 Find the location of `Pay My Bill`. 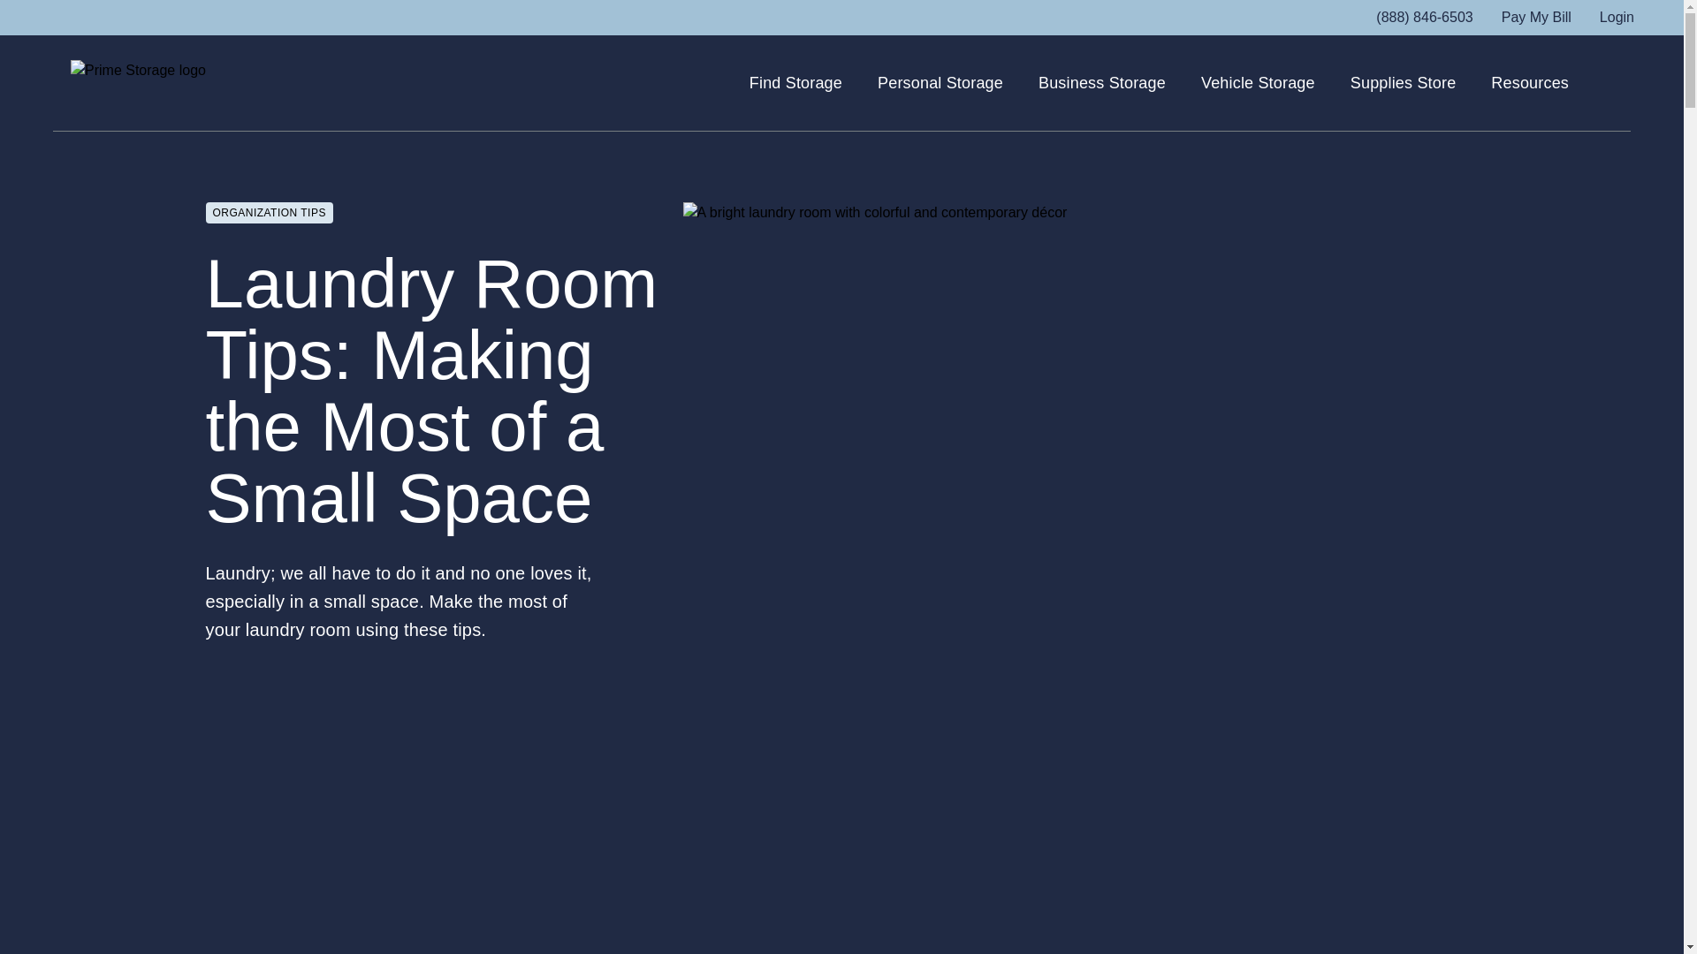

Pay My Bill is located at coordinates (1536, 18).